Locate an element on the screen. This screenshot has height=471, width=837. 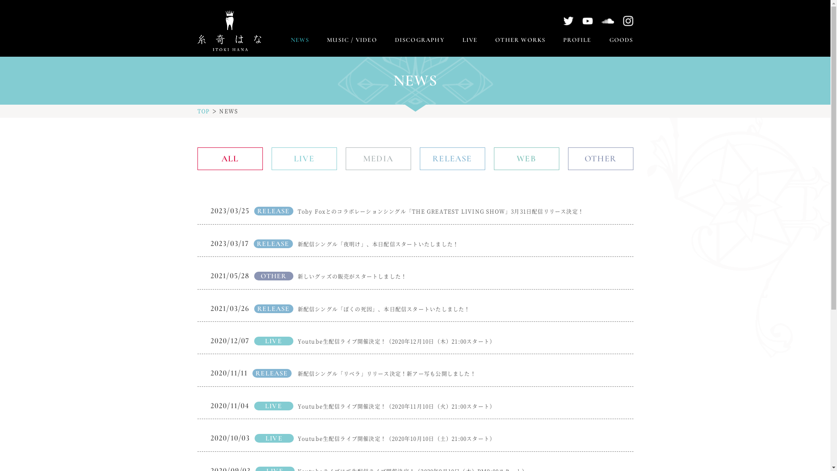
ALL is located at coordinates (230, 159).